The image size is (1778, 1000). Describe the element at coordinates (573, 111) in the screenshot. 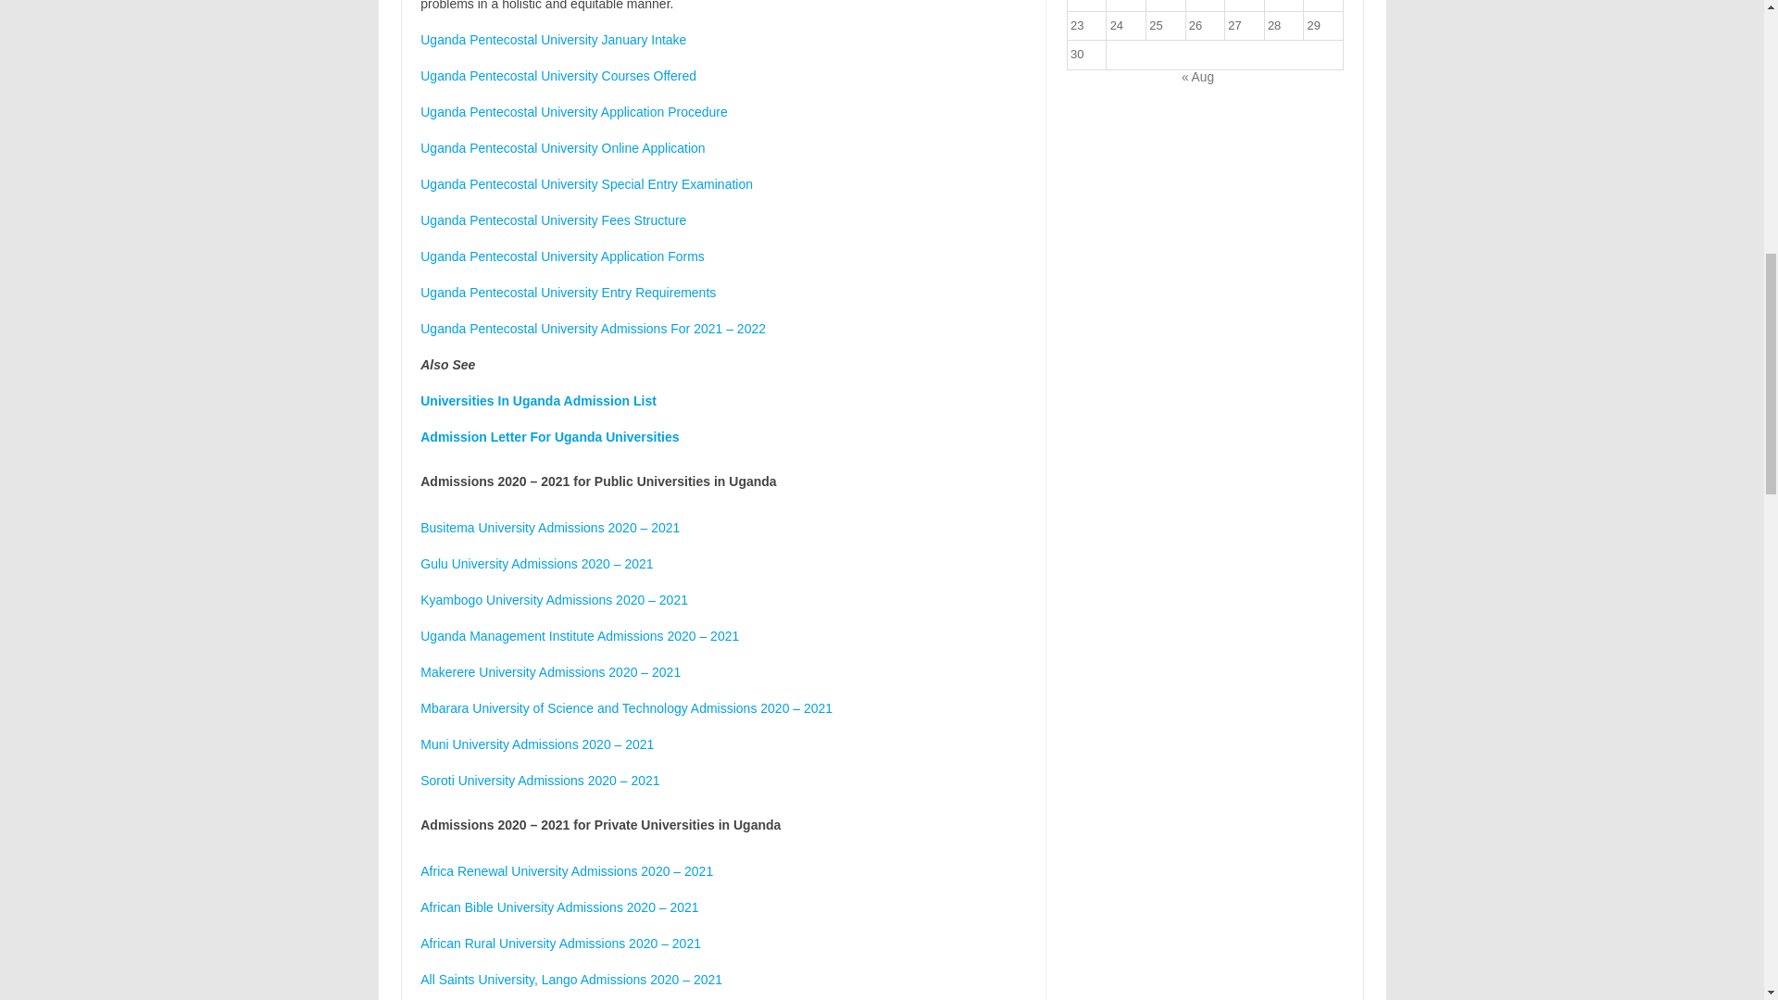

I see `Uganda Pentecostal University Application Procedure` at that location.